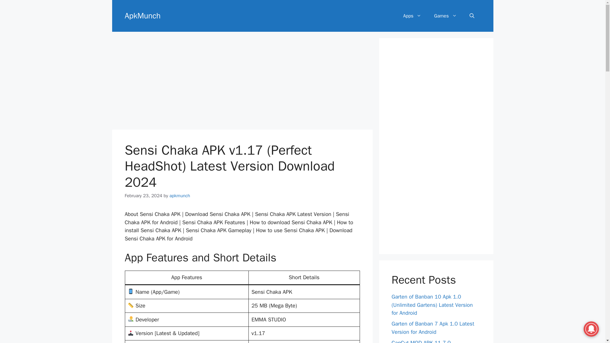  What do you see at coordinates (421, 341) in the screenshot?
I see `CapCut MOD APK 11.7.0` at bounding box center [421, 341].